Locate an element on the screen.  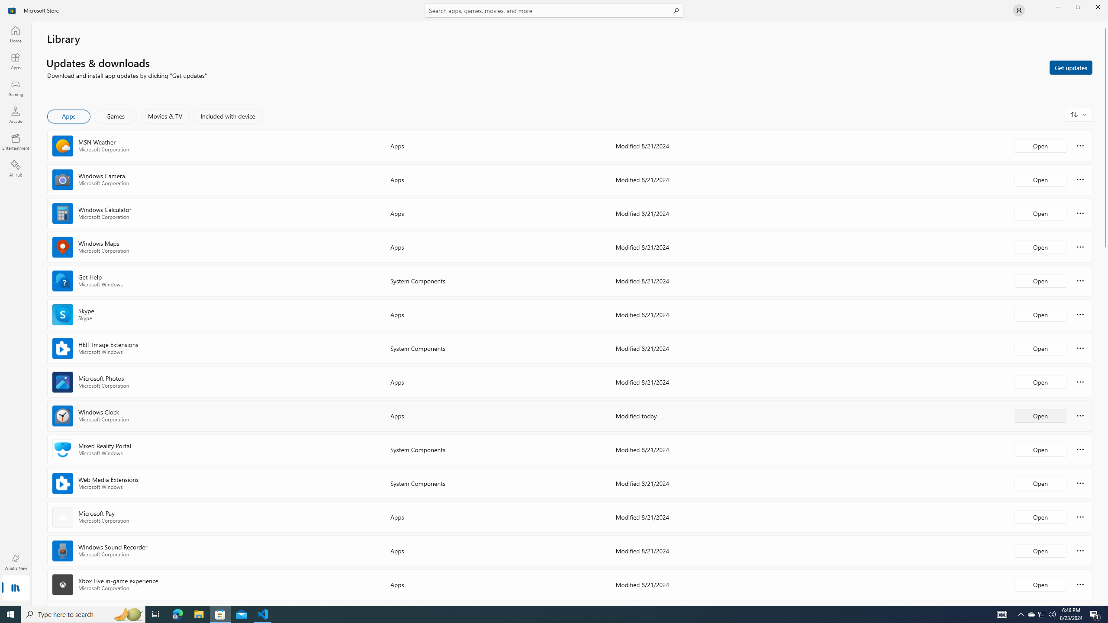
Vertical Large Increase is located at coordinates (1105, 424).